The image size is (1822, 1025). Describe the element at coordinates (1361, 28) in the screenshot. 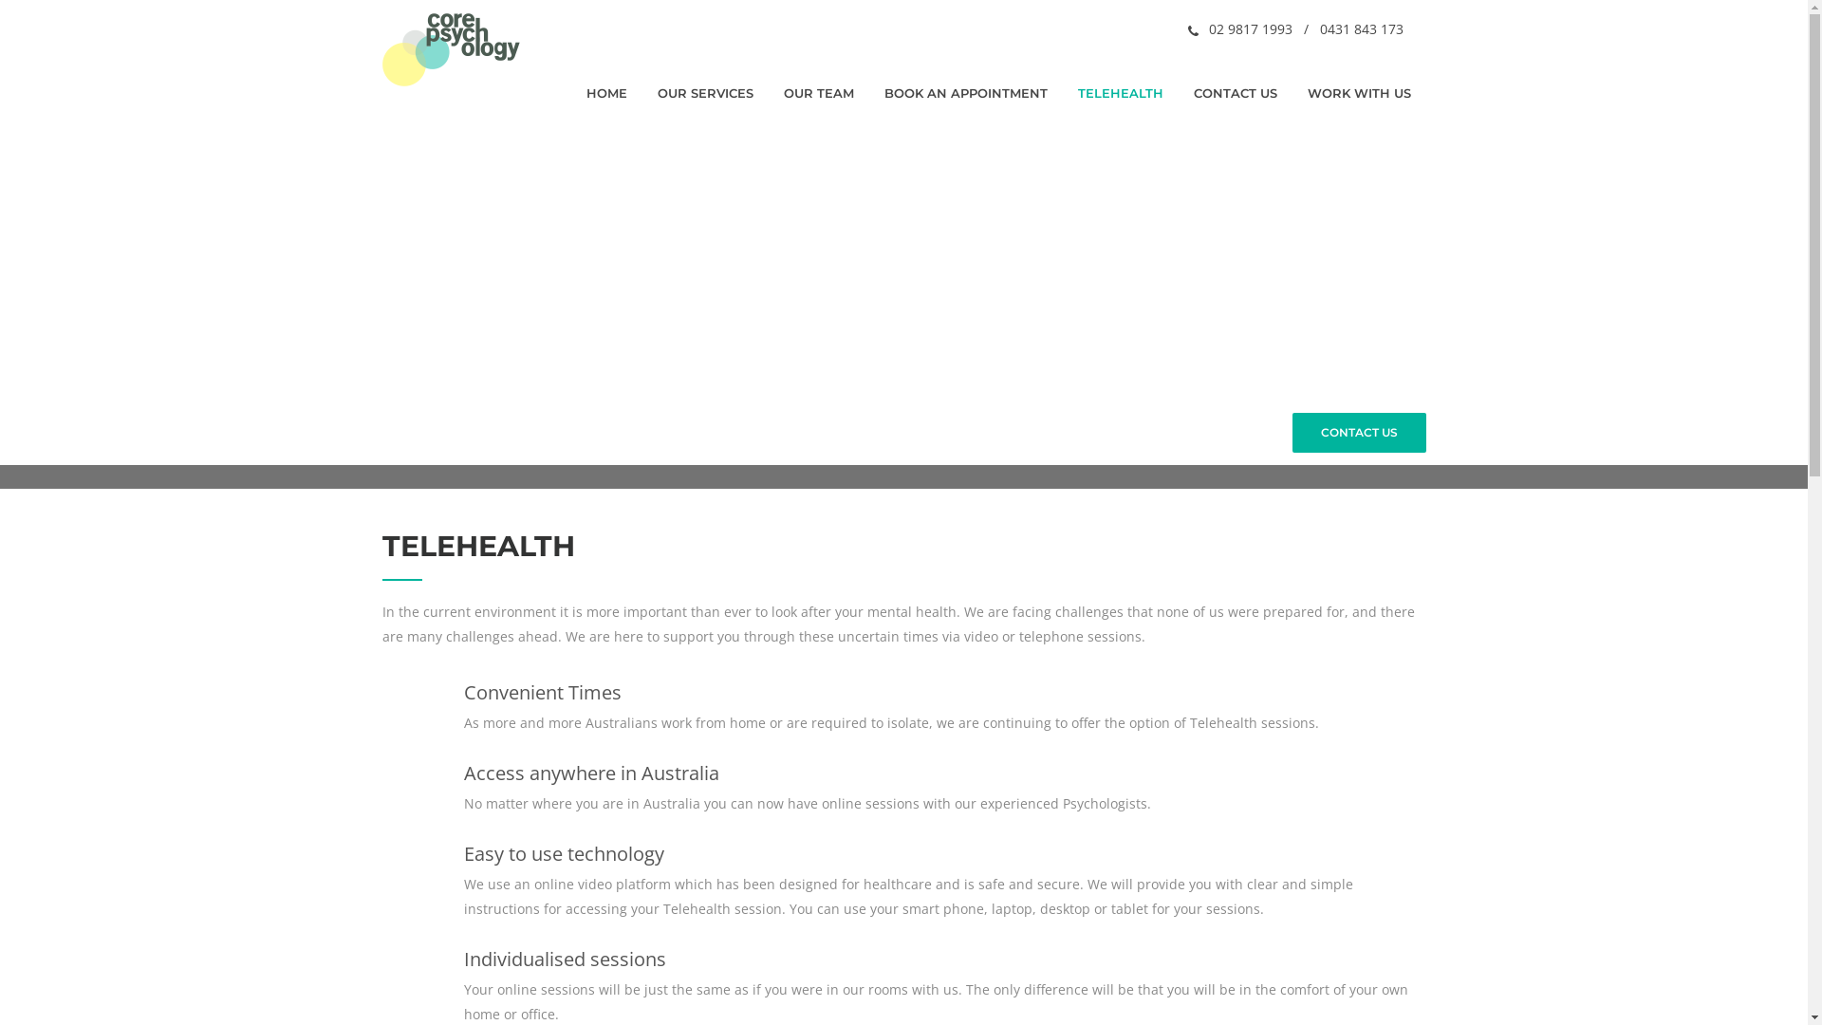

I see `0431 843 173` at that location.